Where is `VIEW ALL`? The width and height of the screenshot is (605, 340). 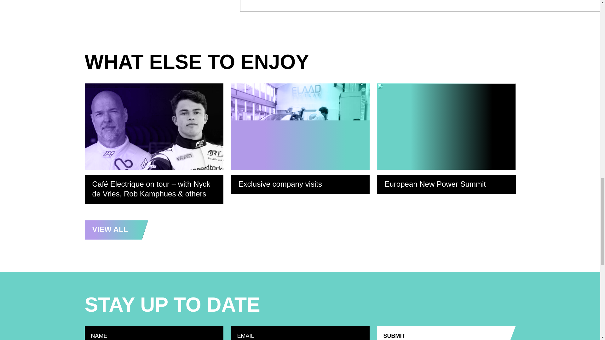 VIEW ALL is located at coordinates (116, 230).